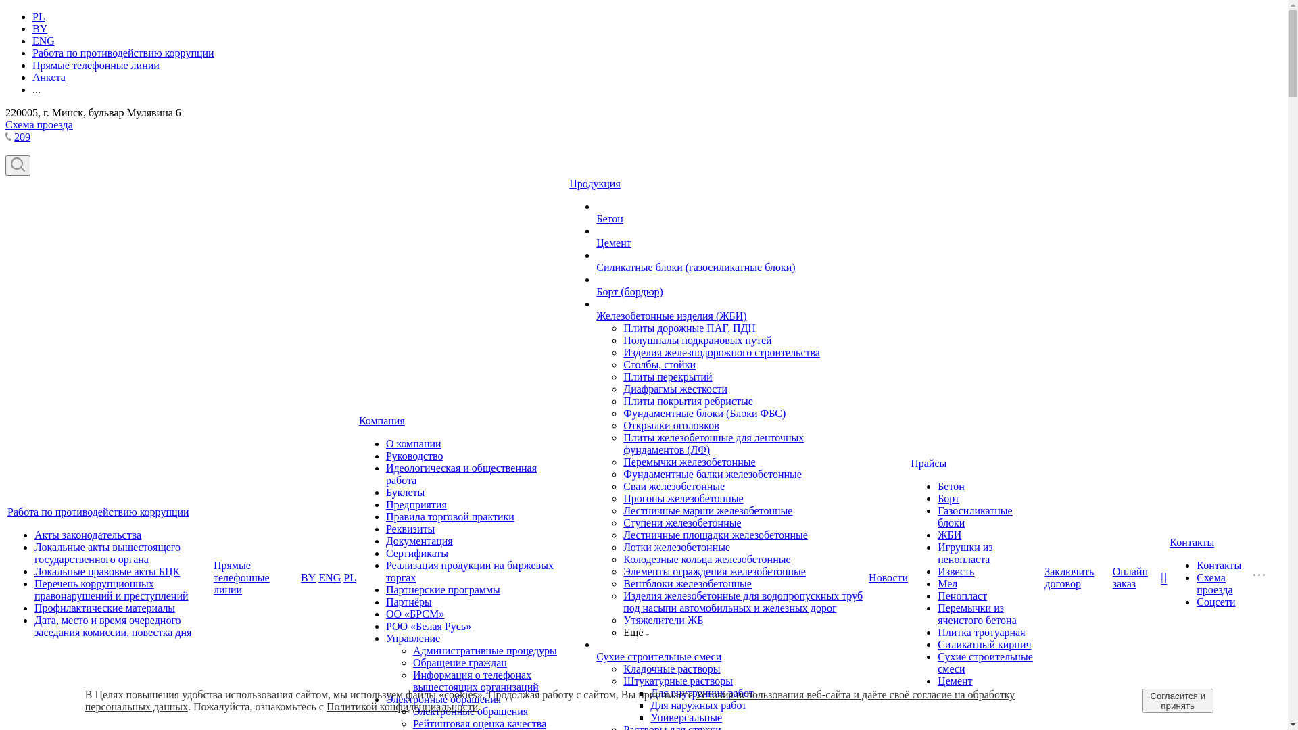 This screenshot has width=1298, height=730. What do you see at coordinates (43, 41) in the screenshot?
I see `ENG` at bounding box center [43, 41].